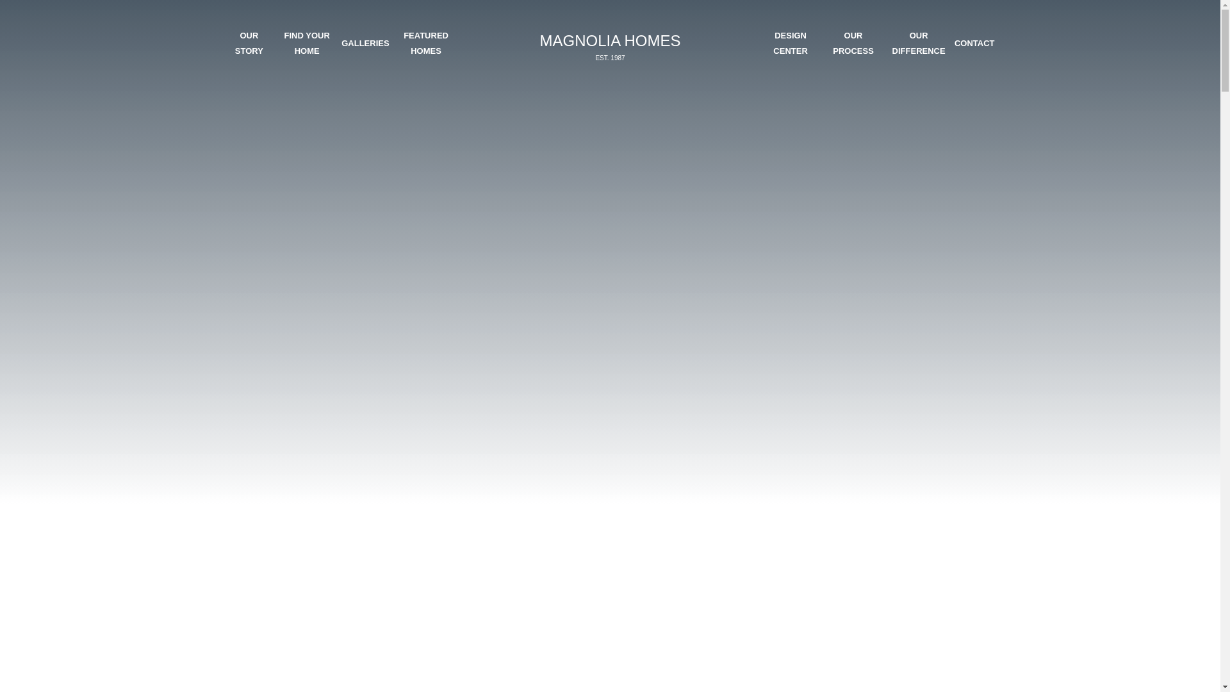  I want to click on CONTACT, so click(425, 43).